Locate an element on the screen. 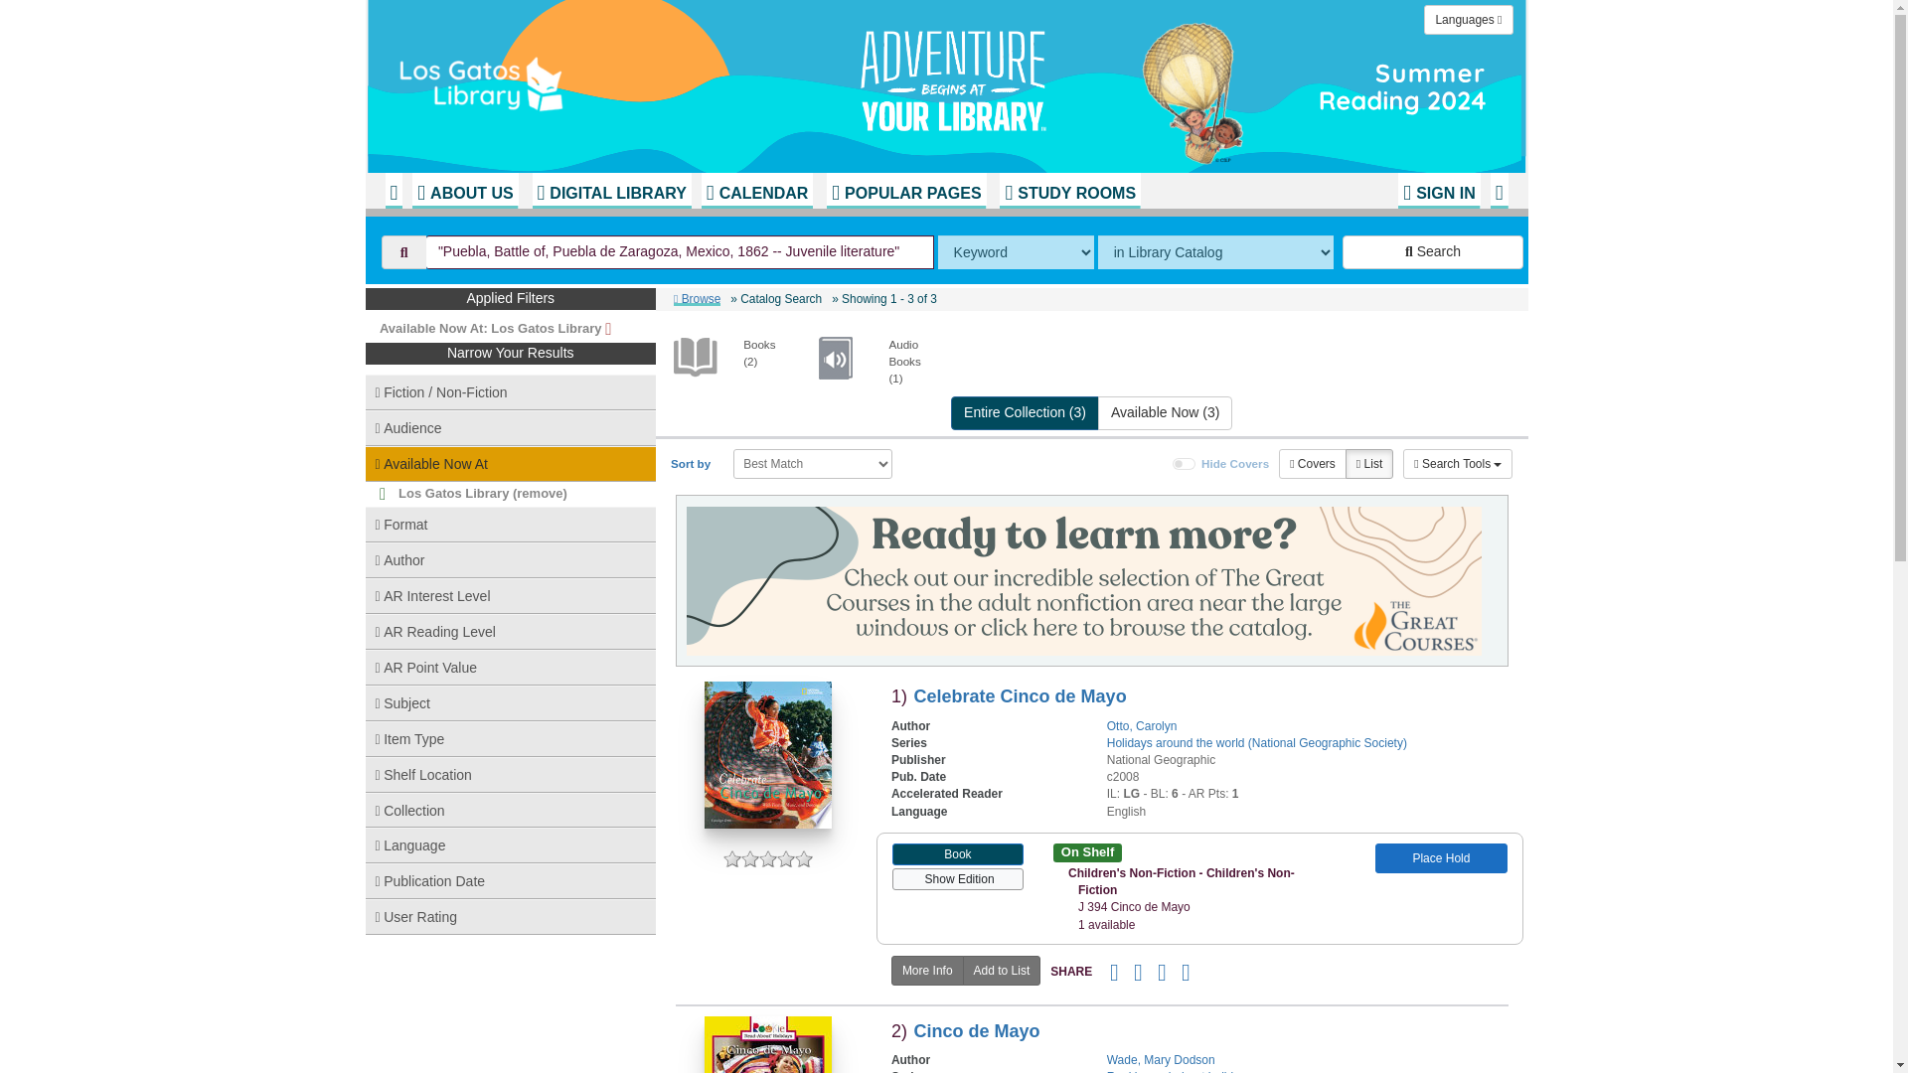 The image size is (1908, 1073). STUDY ROOMS is located at coordinates (1070, 190).